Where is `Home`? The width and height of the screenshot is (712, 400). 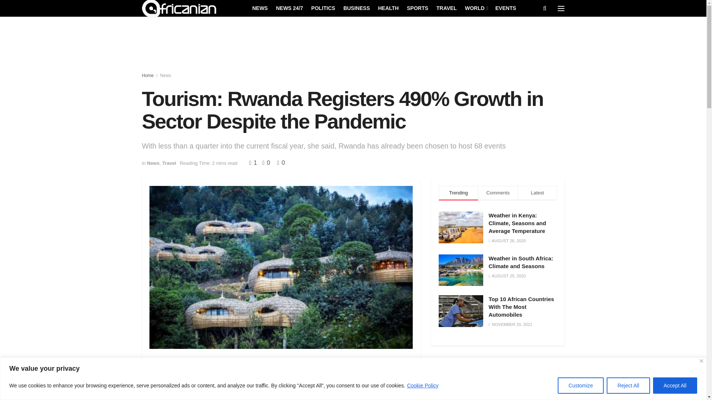
Home is located at coordinates (148, 75).